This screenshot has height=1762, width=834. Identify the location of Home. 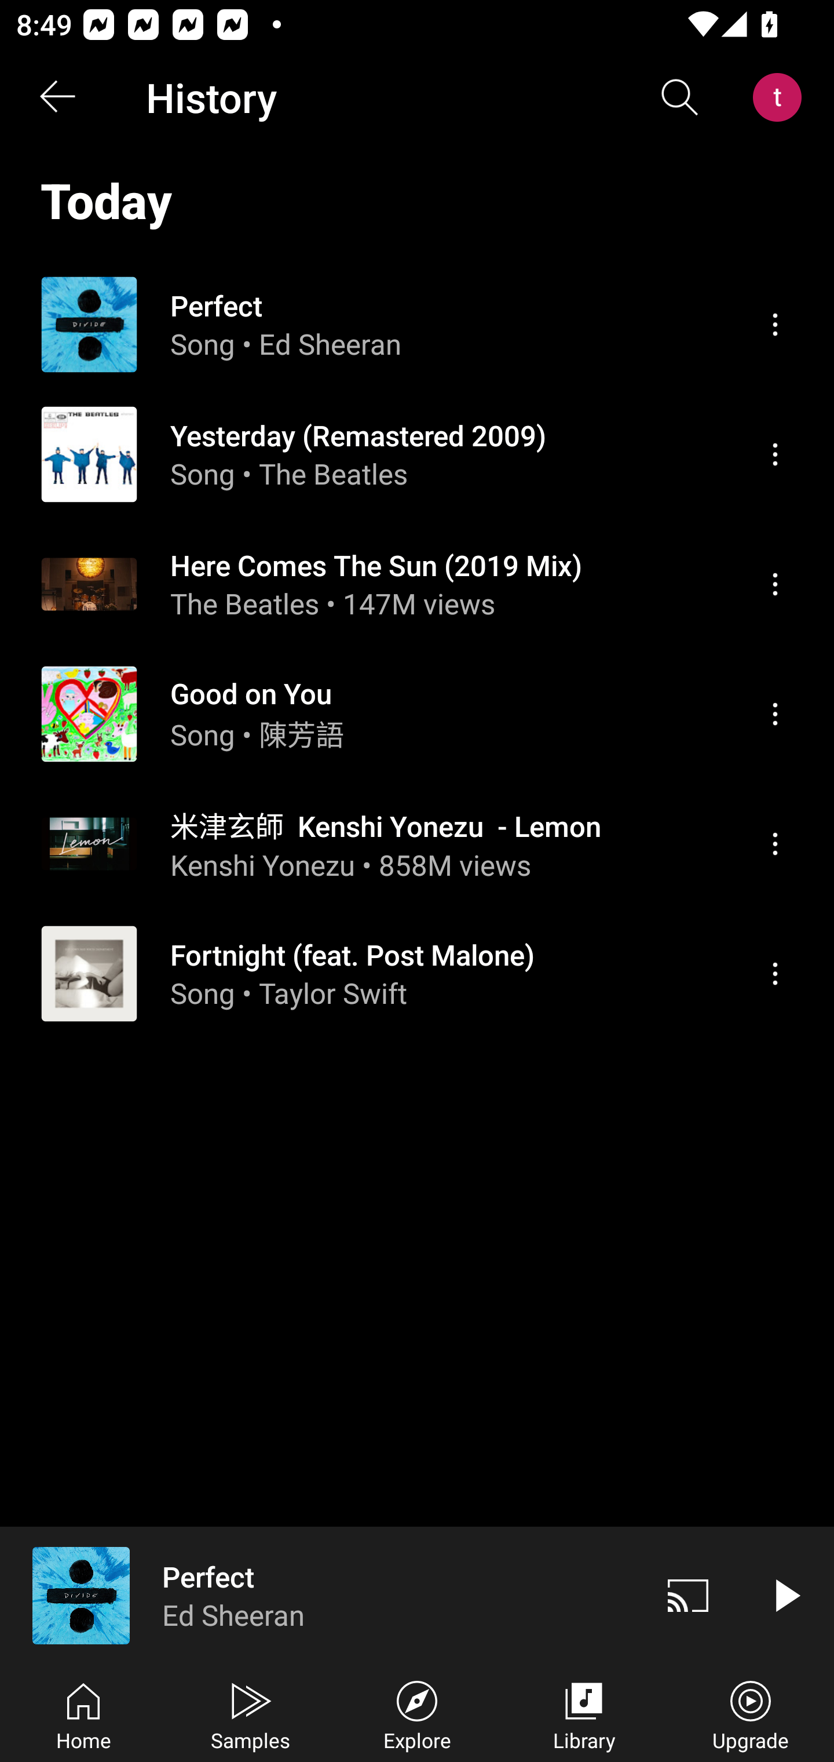
(83, 1713).